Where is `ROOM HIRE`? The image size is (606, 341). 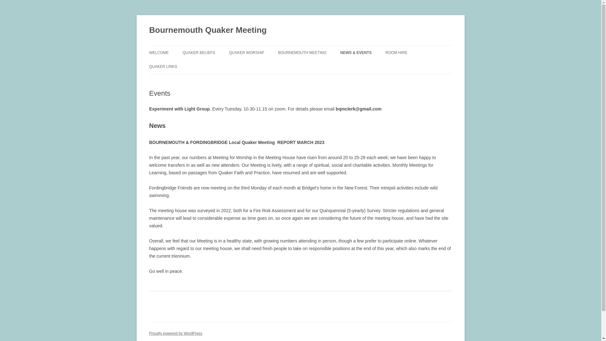 ROOM HIRE is located at coordinates (396, 52).